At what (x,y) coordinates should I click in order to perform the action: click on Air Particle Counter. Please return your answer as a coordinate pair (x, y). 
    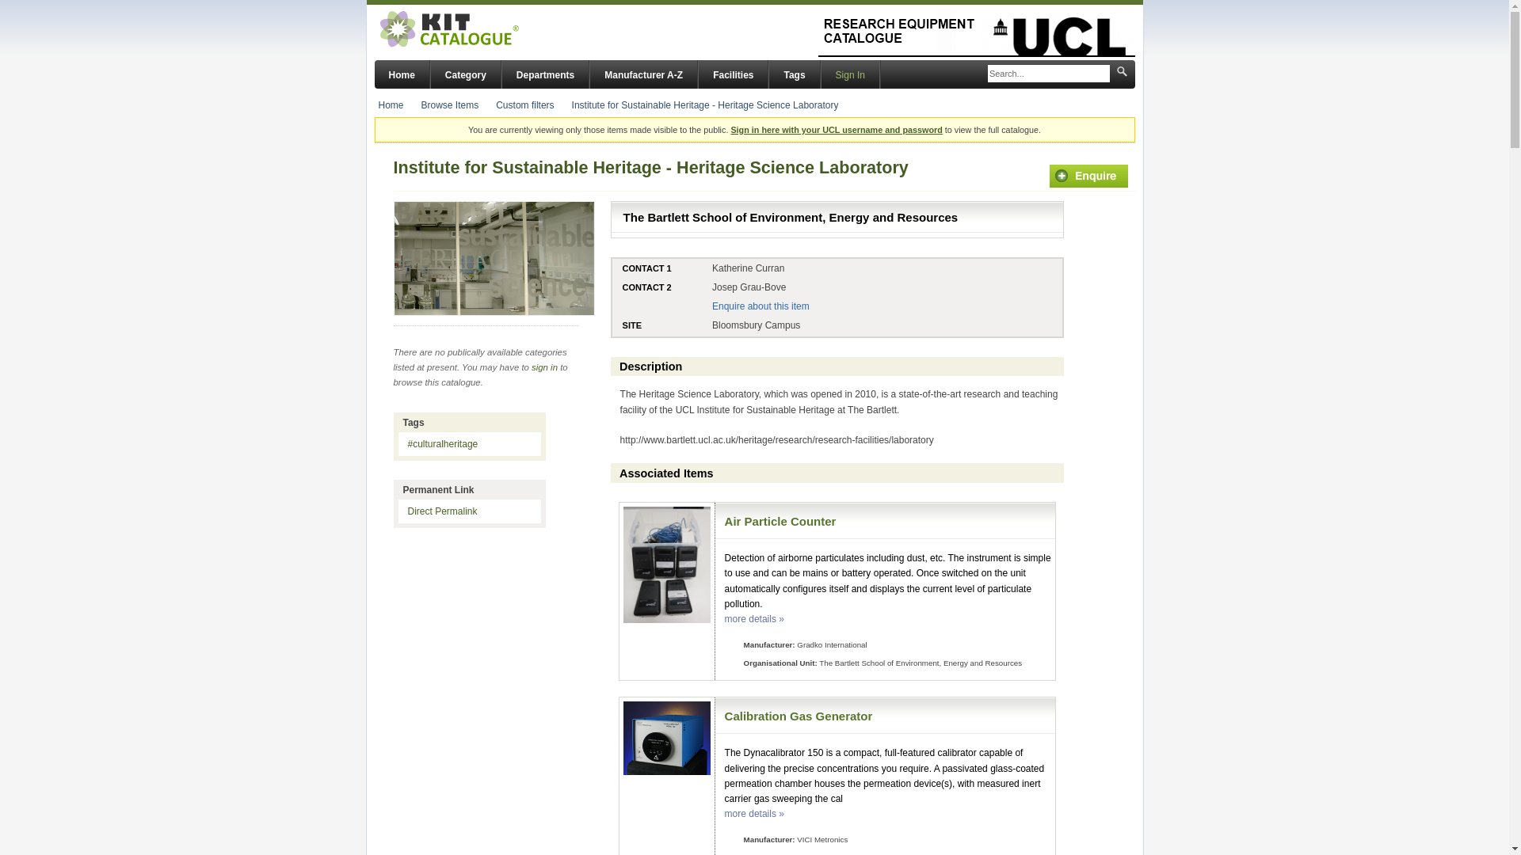
    Looking at the image, I should click on (781, 521).